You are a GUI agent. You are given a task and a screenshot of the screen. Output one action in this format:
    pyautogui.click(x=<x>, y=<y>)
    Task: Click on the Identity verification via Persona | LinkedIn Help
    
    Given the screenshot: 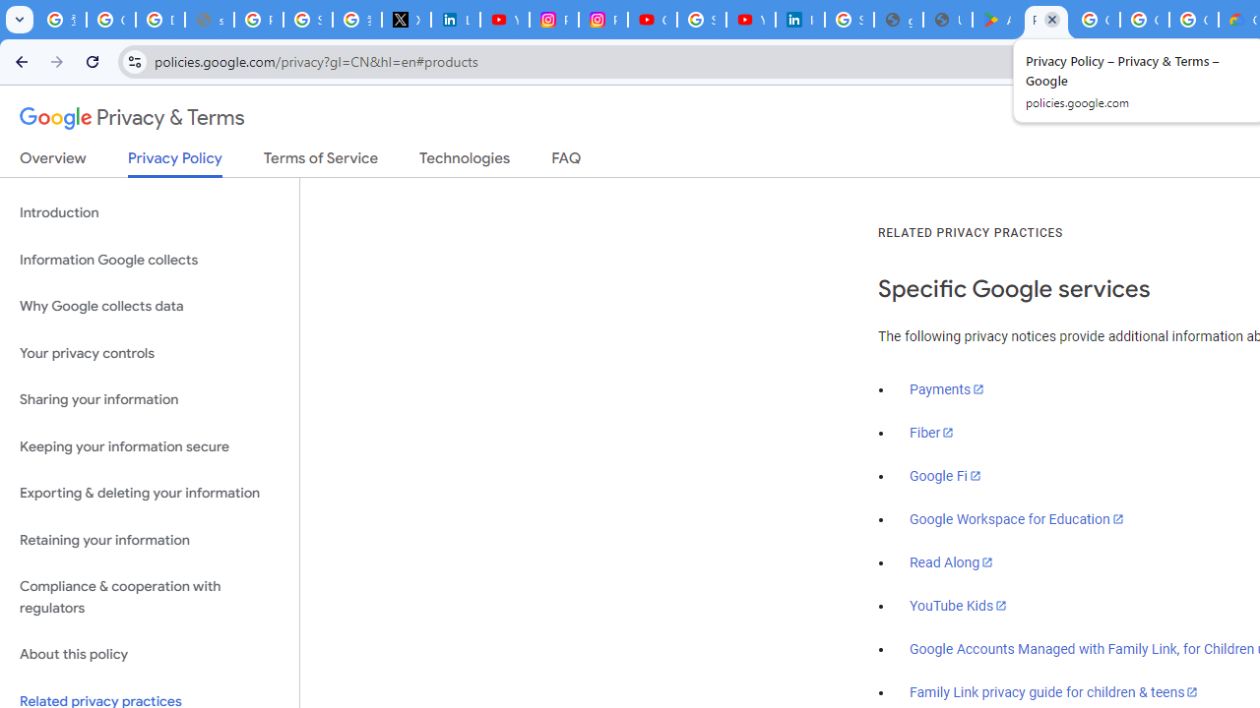 What is the action you would take?
    pyautogui.click(x=800, y=20)
    